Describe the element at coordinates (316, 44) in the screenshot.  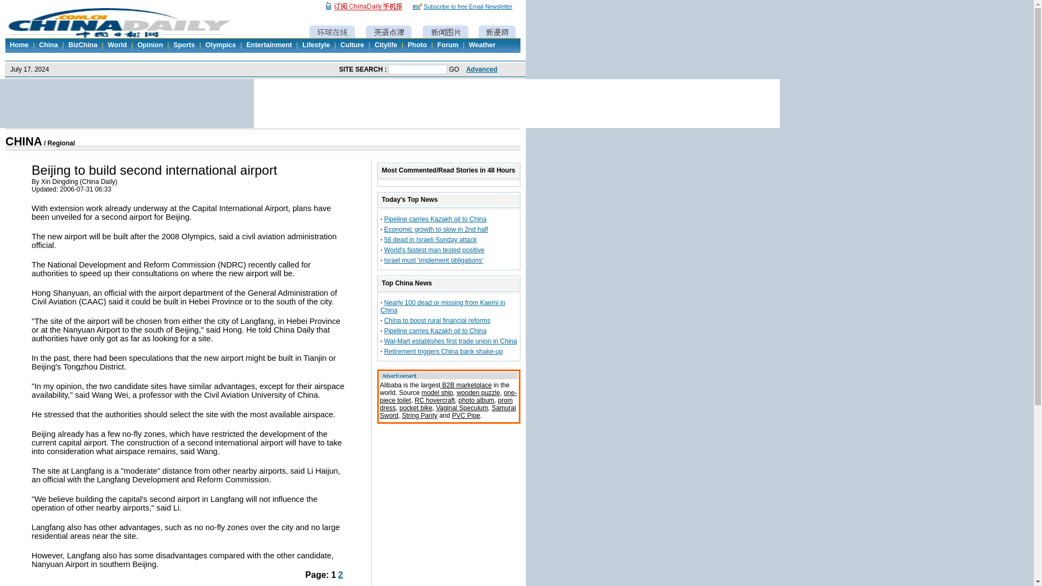
I see `Lifestyle` at that location.